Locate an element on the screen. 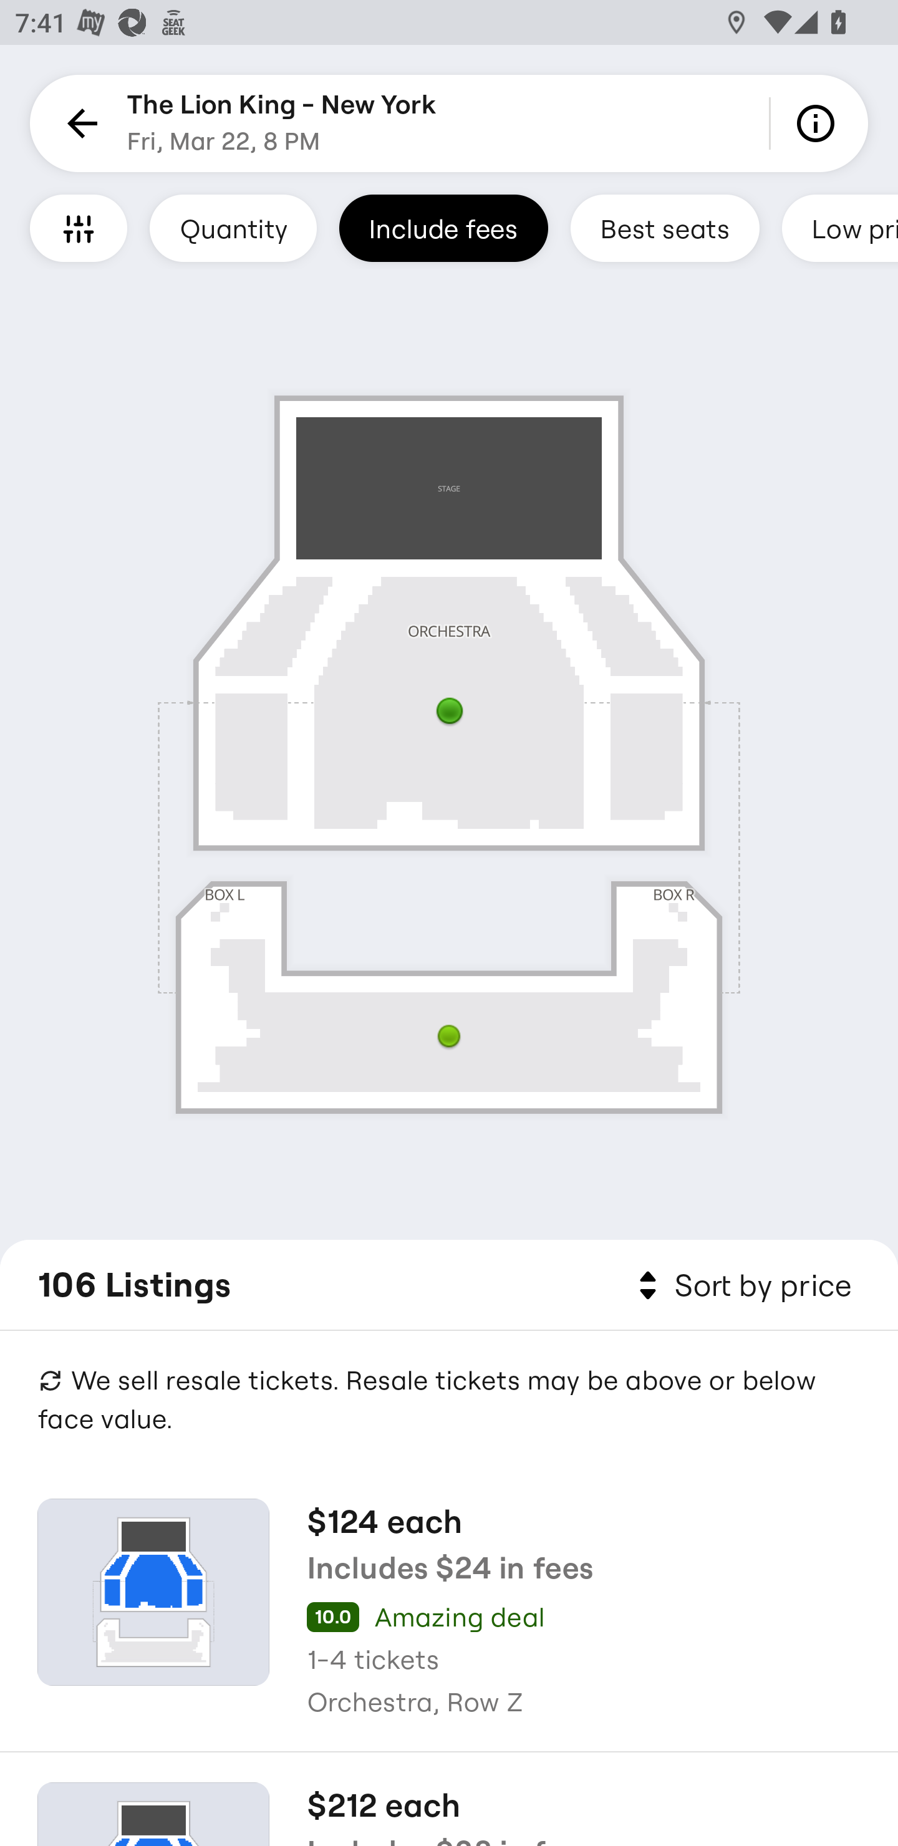 This screenshot has height=1846, width=898. Quantity is located at coordinates (233, 228).